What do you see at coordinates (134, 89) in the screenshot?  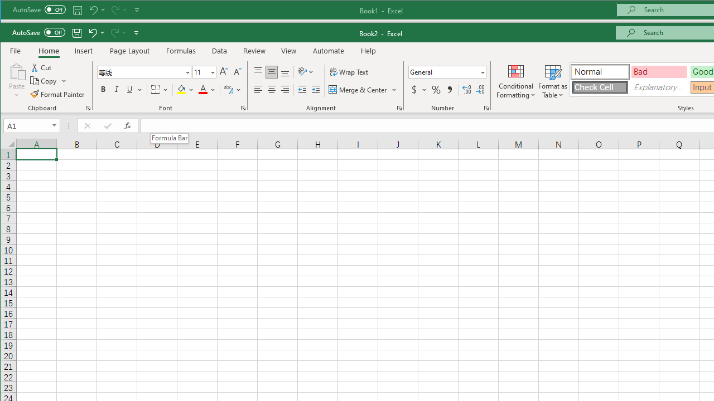 I see `Underline` at bounding box center [134, 89].